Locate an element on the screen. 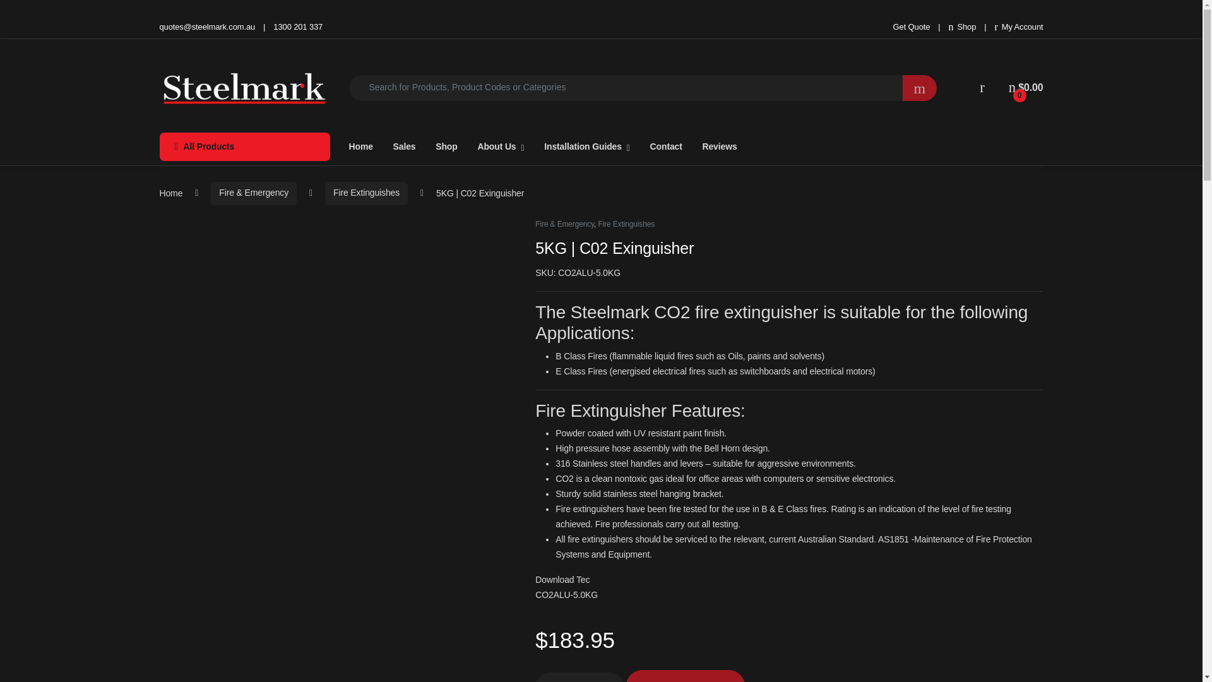 Image resolution: width=1212 pixels, height=682 pixels. Shop is located at coordinates (963, 27).